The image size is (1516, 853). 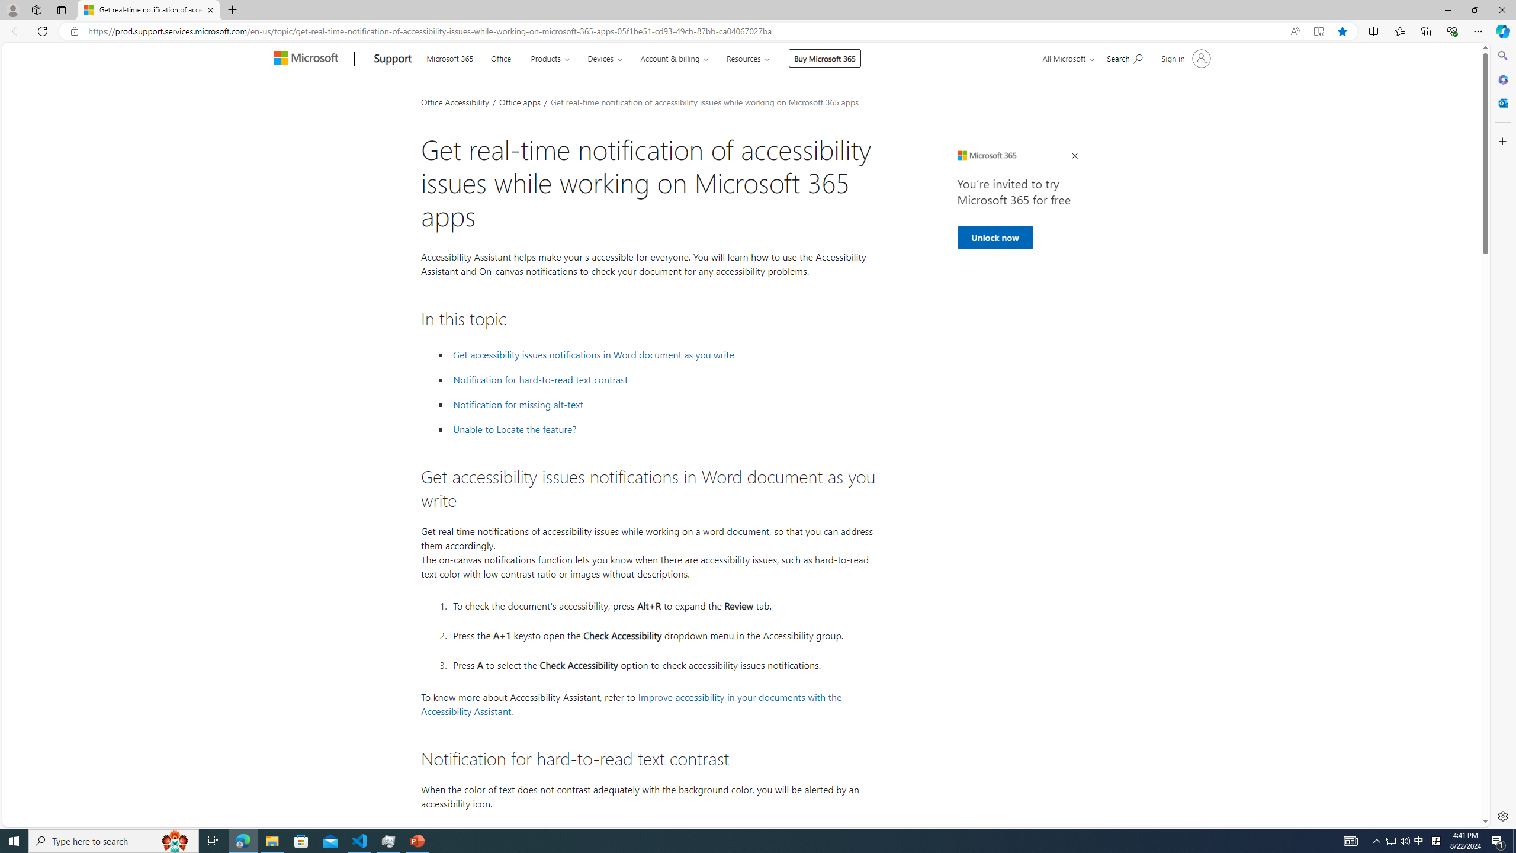 What do you see at coordinates (43, 31) in the screenshot?
I see `Refresh` at bounding box center [43, 31].